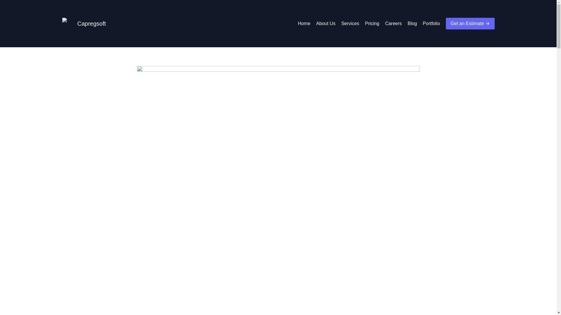  What do you see at coordinates (470, 23) in the screenshot?
I see `Get an Estimate` at bounding box center [470, 23].